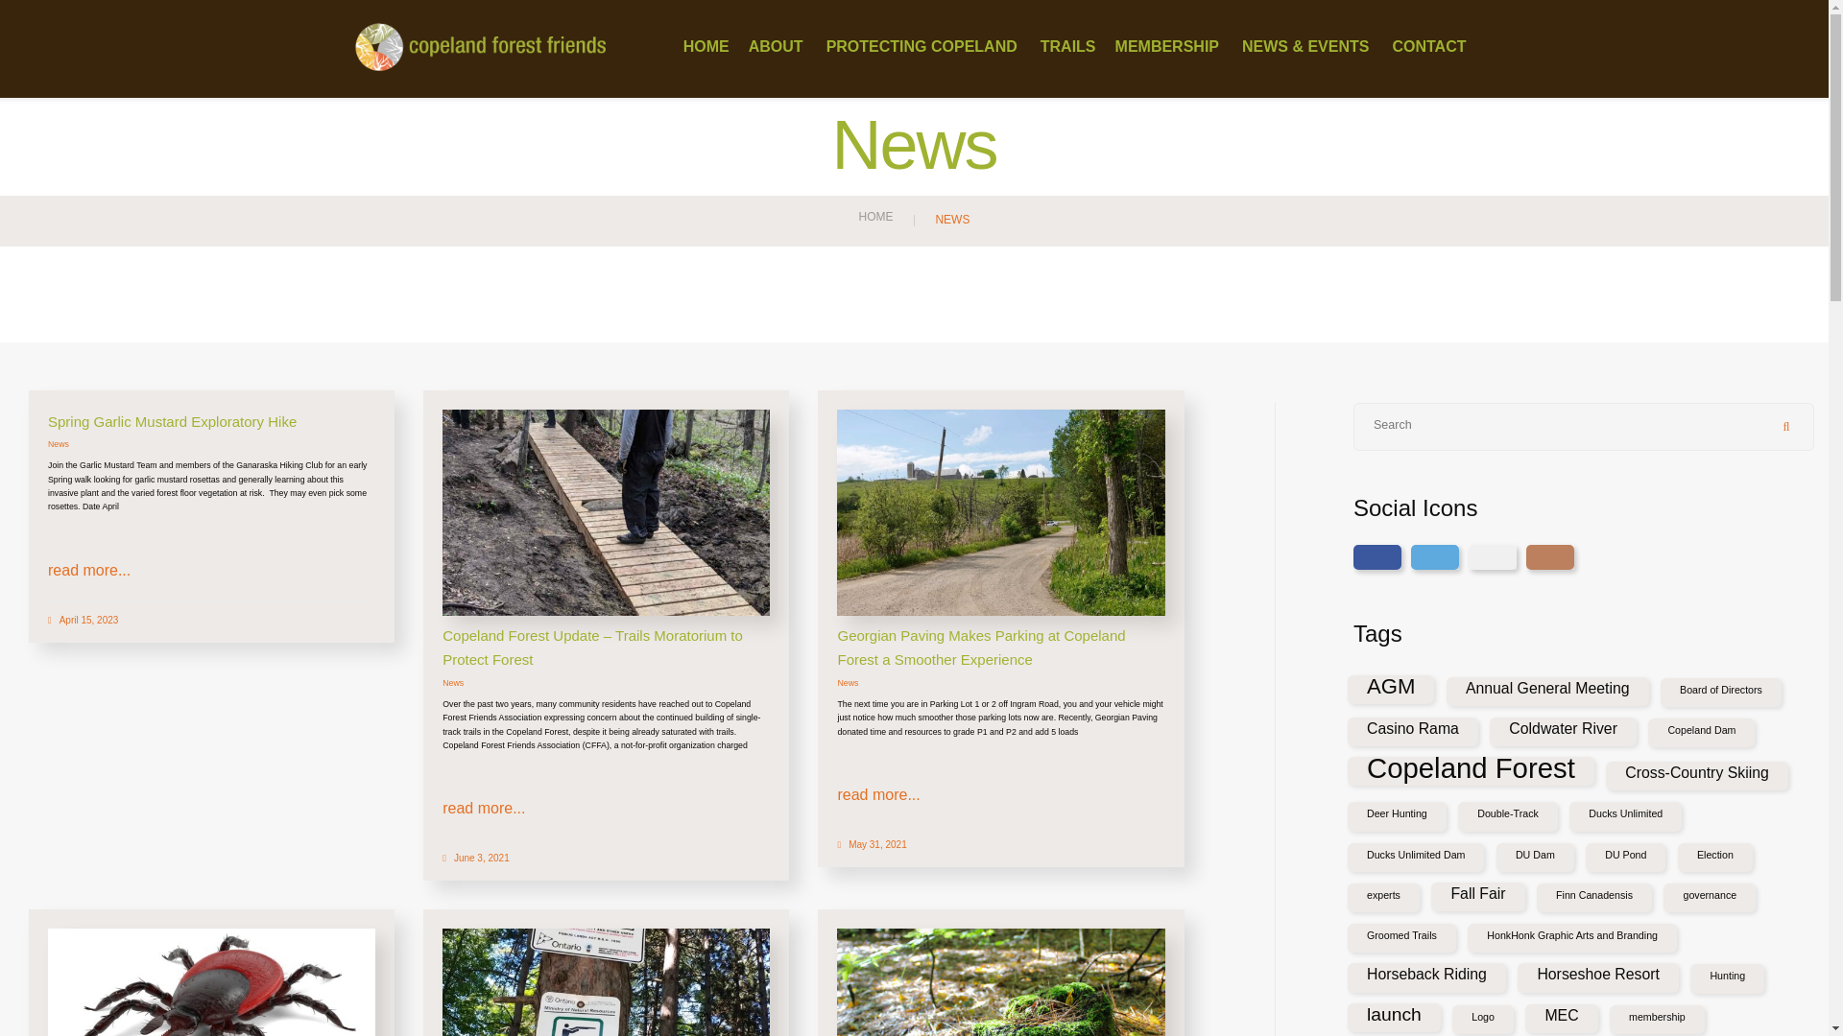  Describe the element at coordinates (58, 443) in the screenshot. I see `News` at that location.